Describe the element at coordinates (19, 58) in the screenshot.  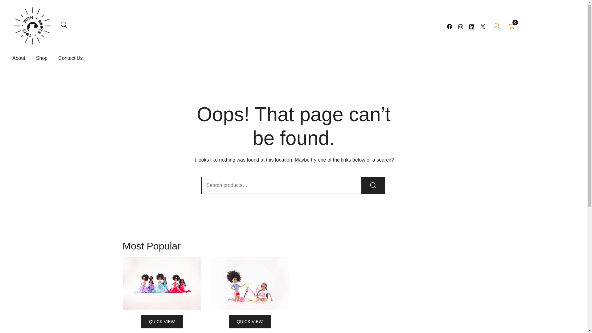
I see `About` at that location.